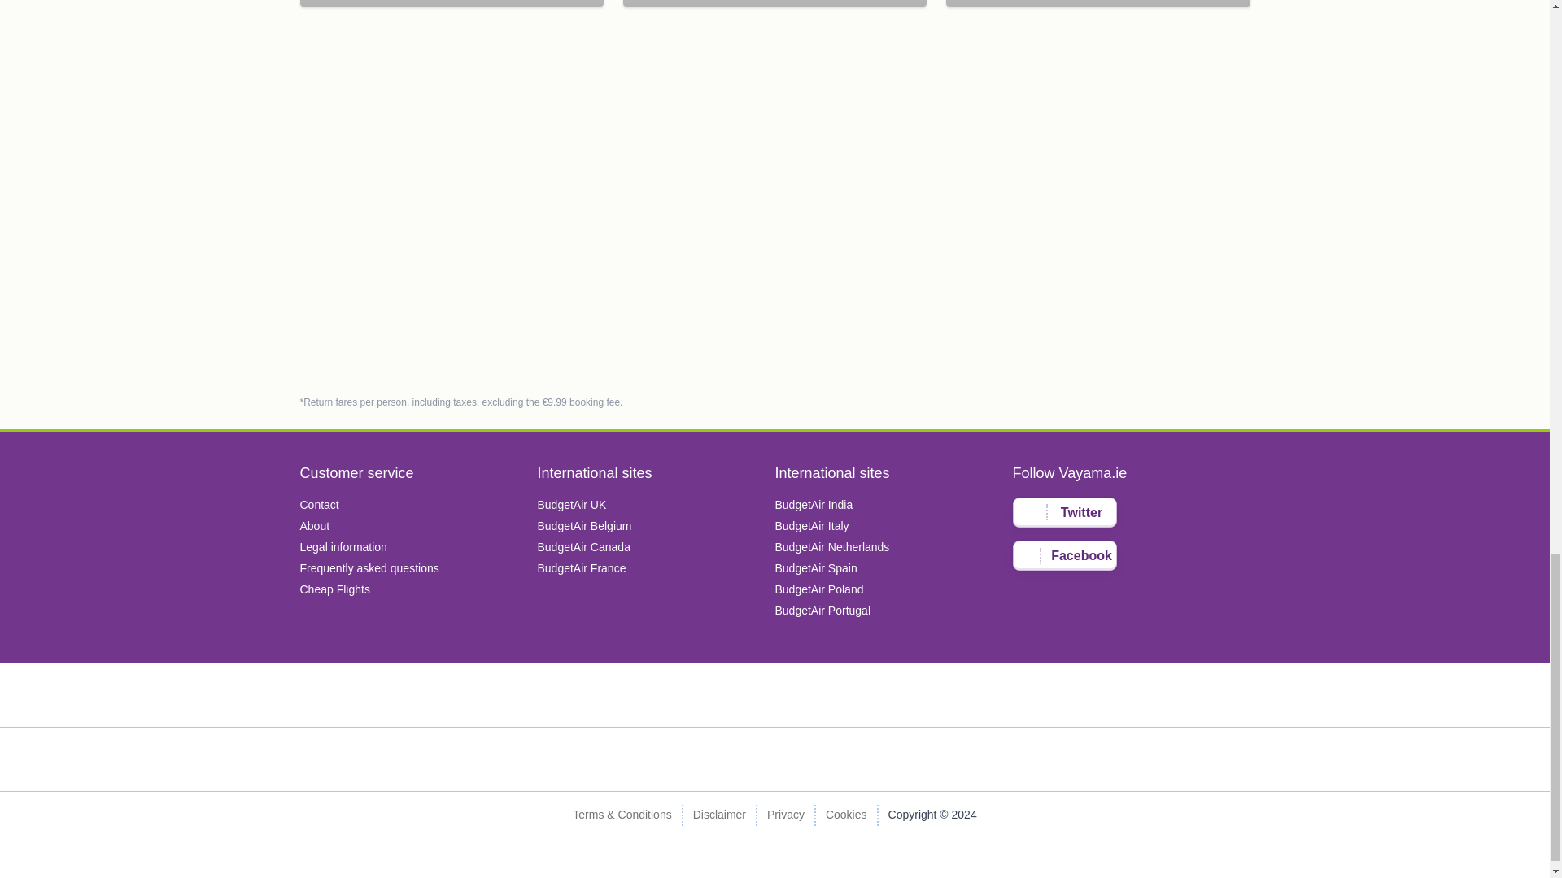 The image size is (1562, 878). Describe the element at coordinates (343, 547) in the screenshot. I see `Legal information` at that location.